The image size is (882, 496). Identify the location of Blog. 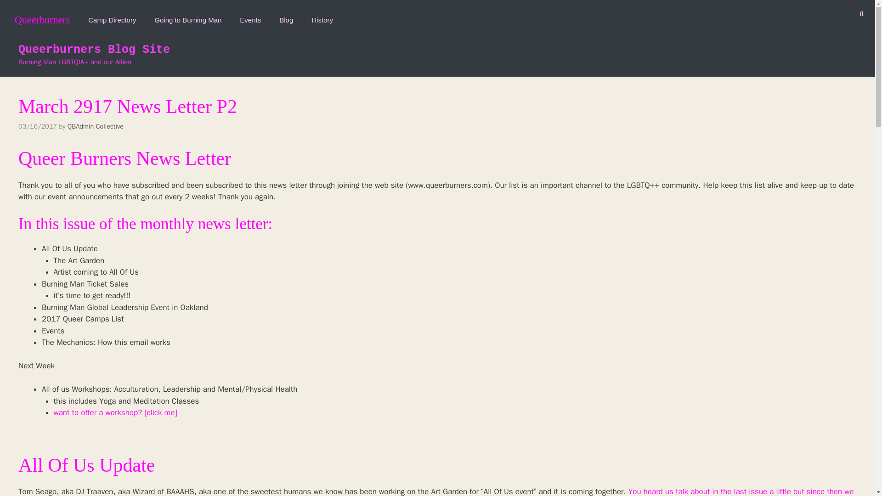
(286, 17).